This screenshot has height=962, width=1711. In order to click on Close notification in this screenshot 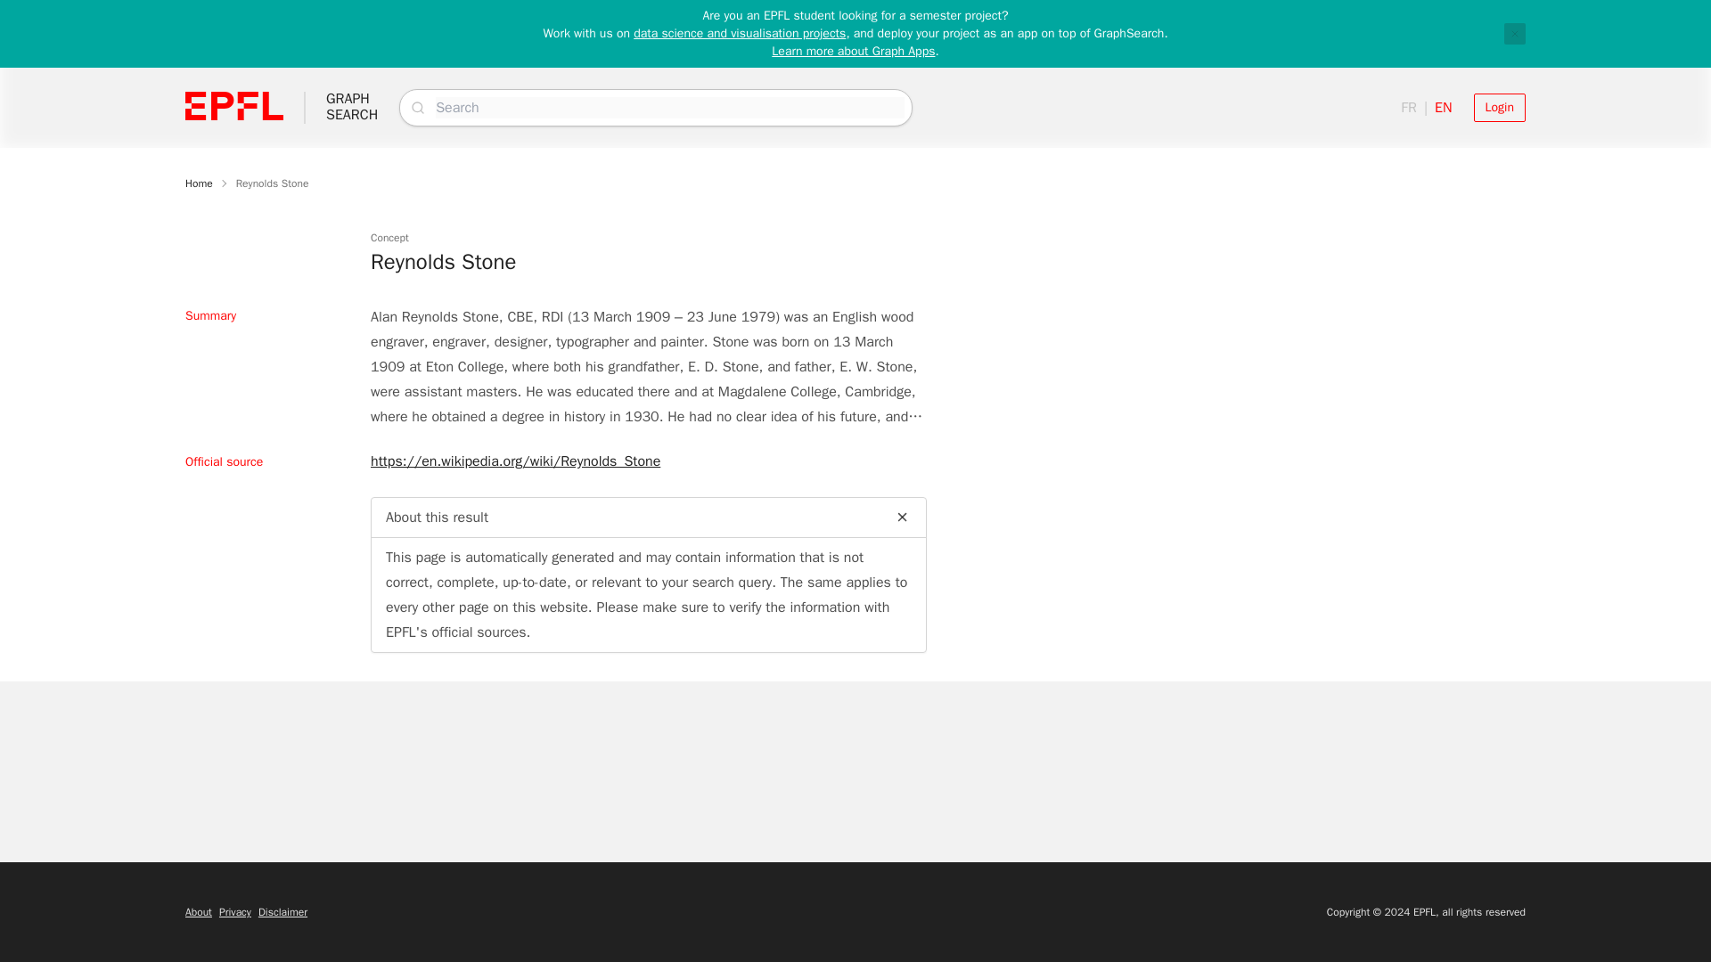, I will do `click(1515, 33)`.